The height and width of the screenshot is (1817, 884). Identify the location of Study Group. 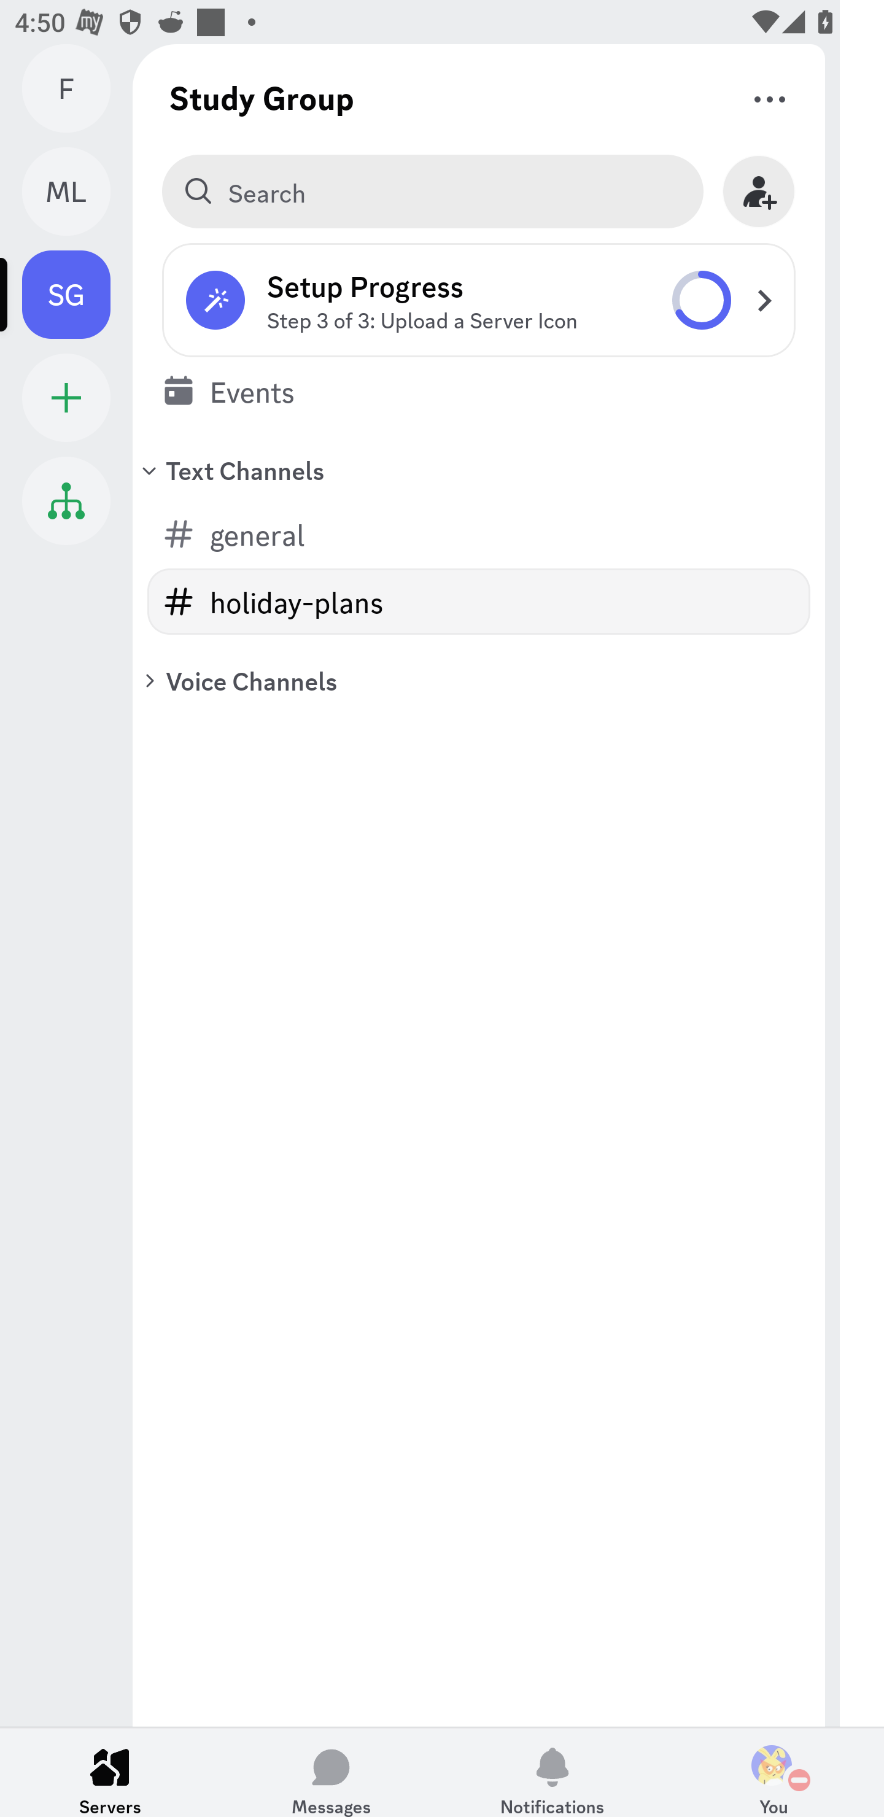
(262, 97).